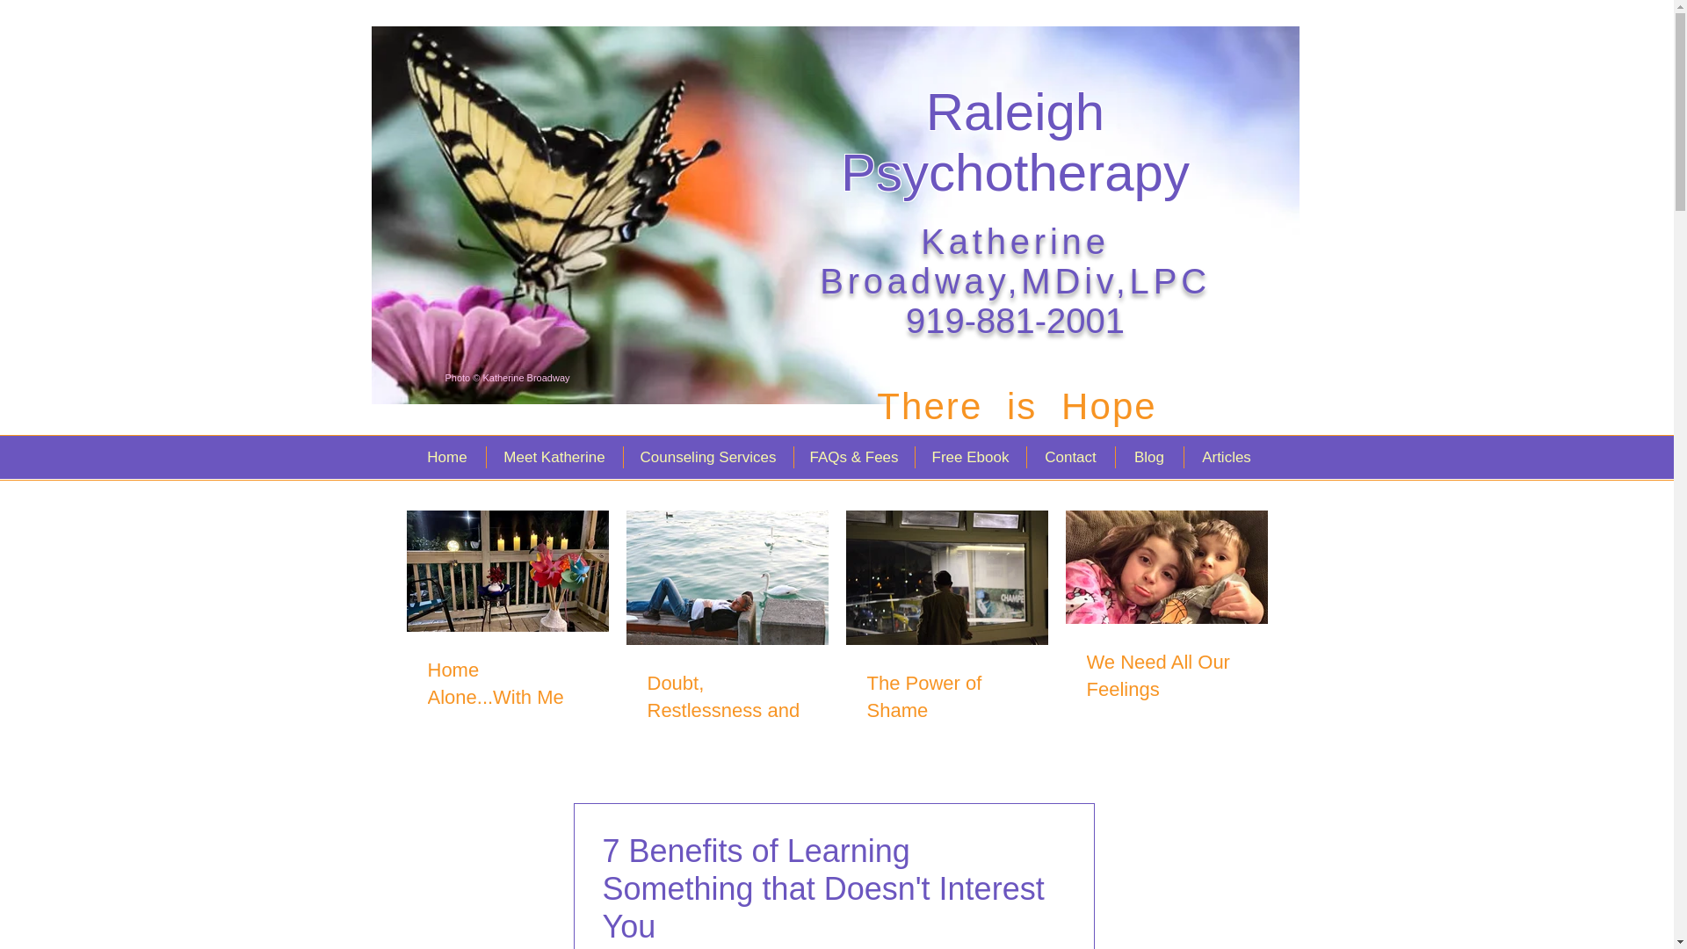 This screenshot has height=949, width=1687. What do you see at coordinates (1166, 677) in the screenshot?
I see `We Need All Our Feelings` at bounding box center [1166, 677].